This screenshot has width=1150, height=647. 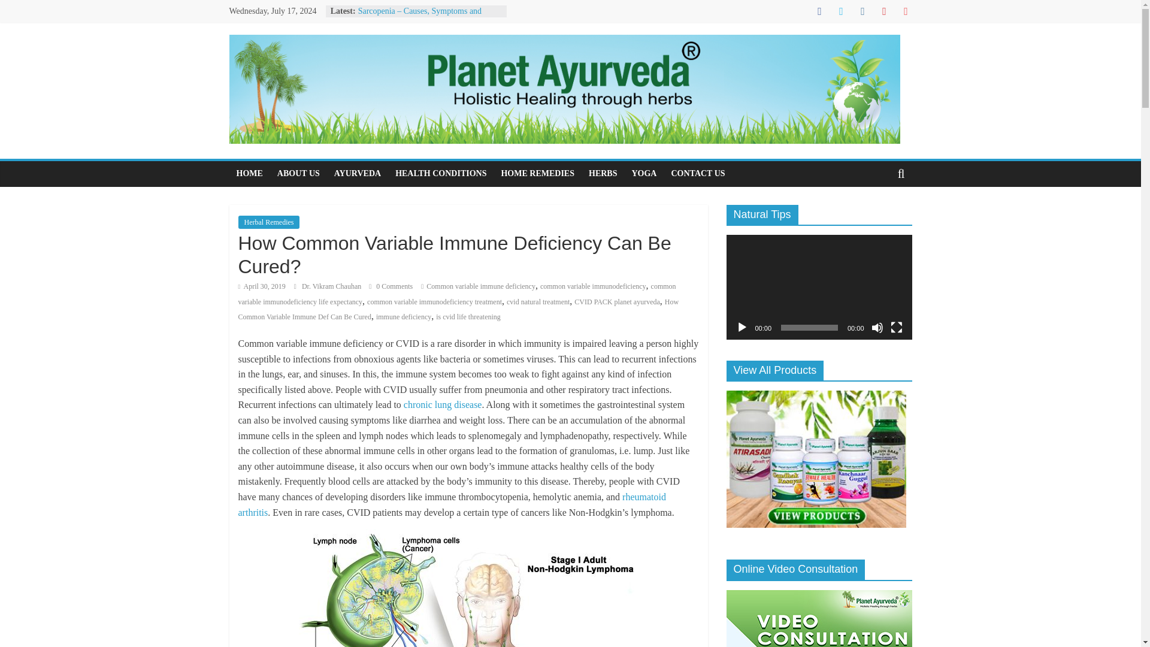 What do you see at coordinates (249, 174) in the screenshot?
I see `HOME` at bounding box center [249, 174].